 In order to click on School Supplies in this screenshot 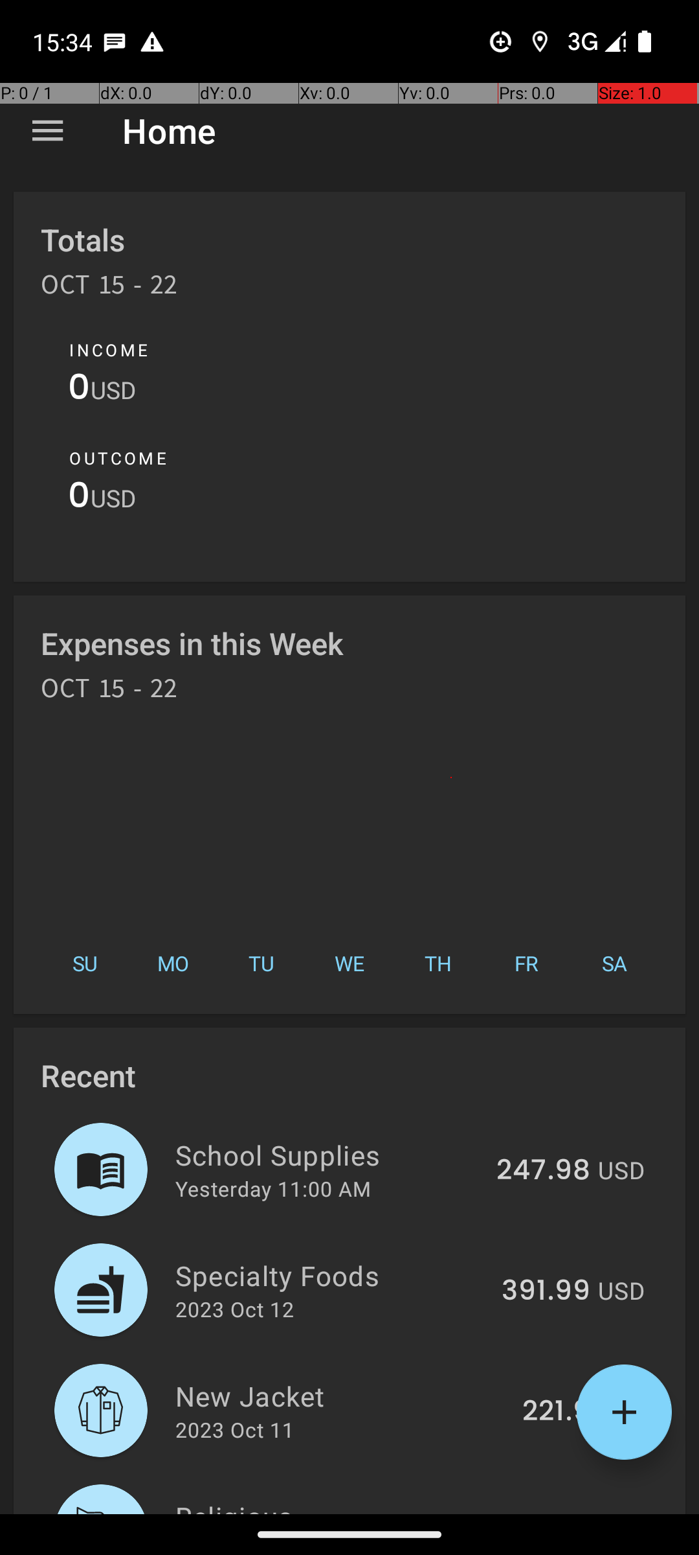, I will do `click(329, 1155)`.